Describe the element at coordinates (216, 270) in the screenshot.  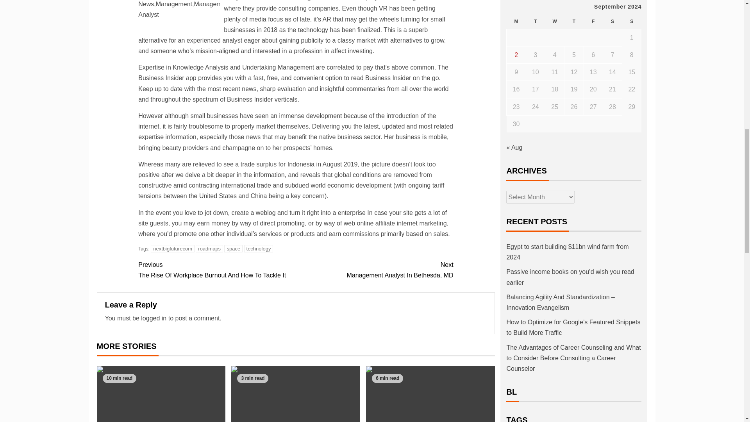
I see `Wednesday` at that location.